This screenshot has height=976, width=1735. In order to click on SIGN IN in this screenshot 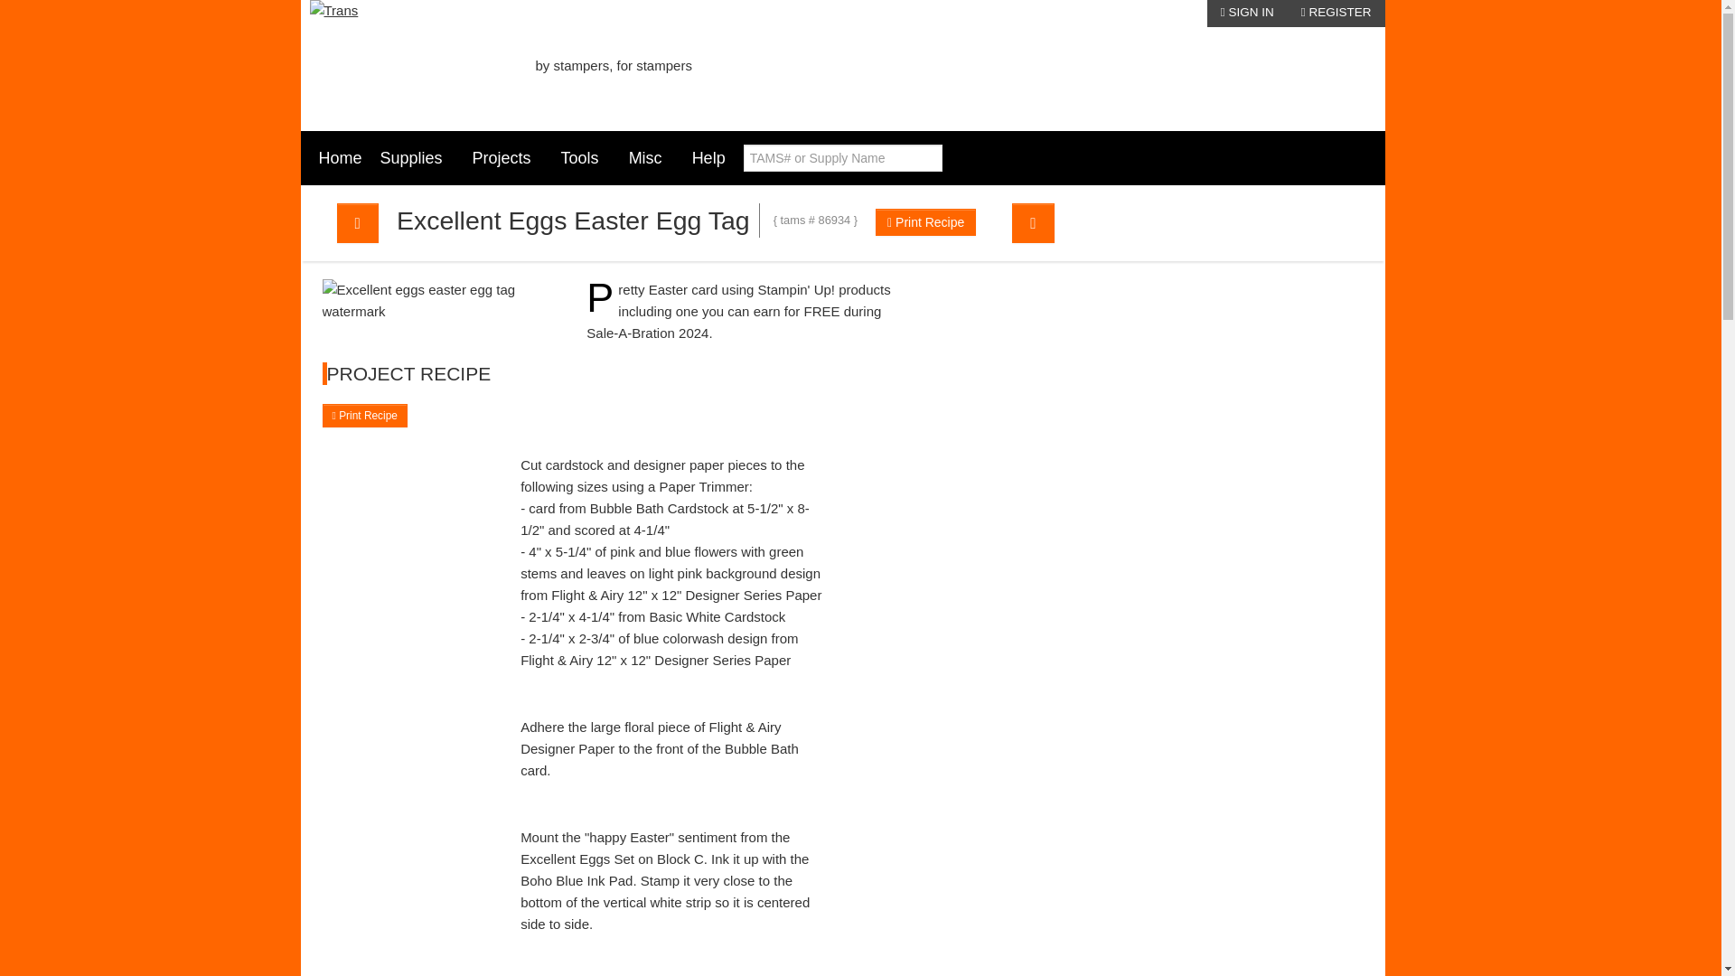, I will do `click(1247, 14)`.